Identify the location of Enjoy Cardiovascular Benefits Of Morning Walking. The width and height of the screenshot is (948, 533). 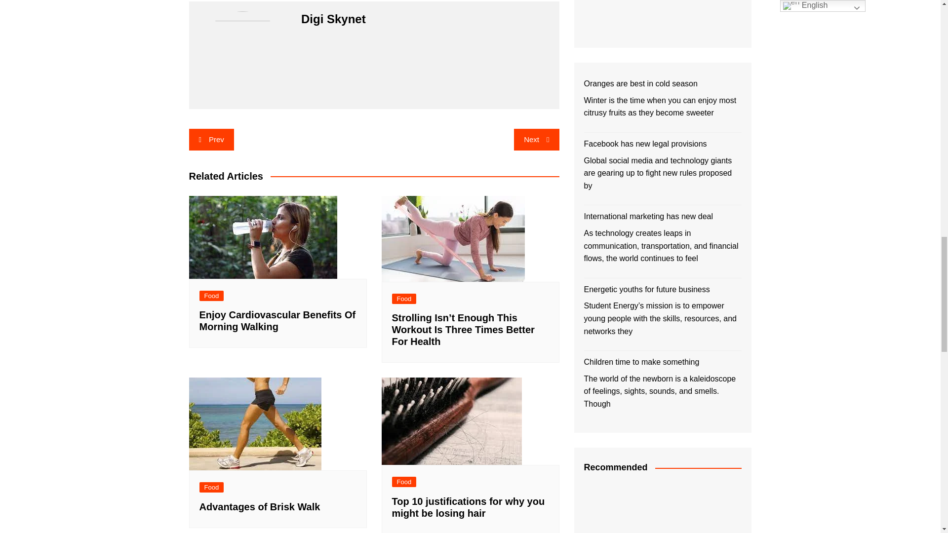
(263, 237).